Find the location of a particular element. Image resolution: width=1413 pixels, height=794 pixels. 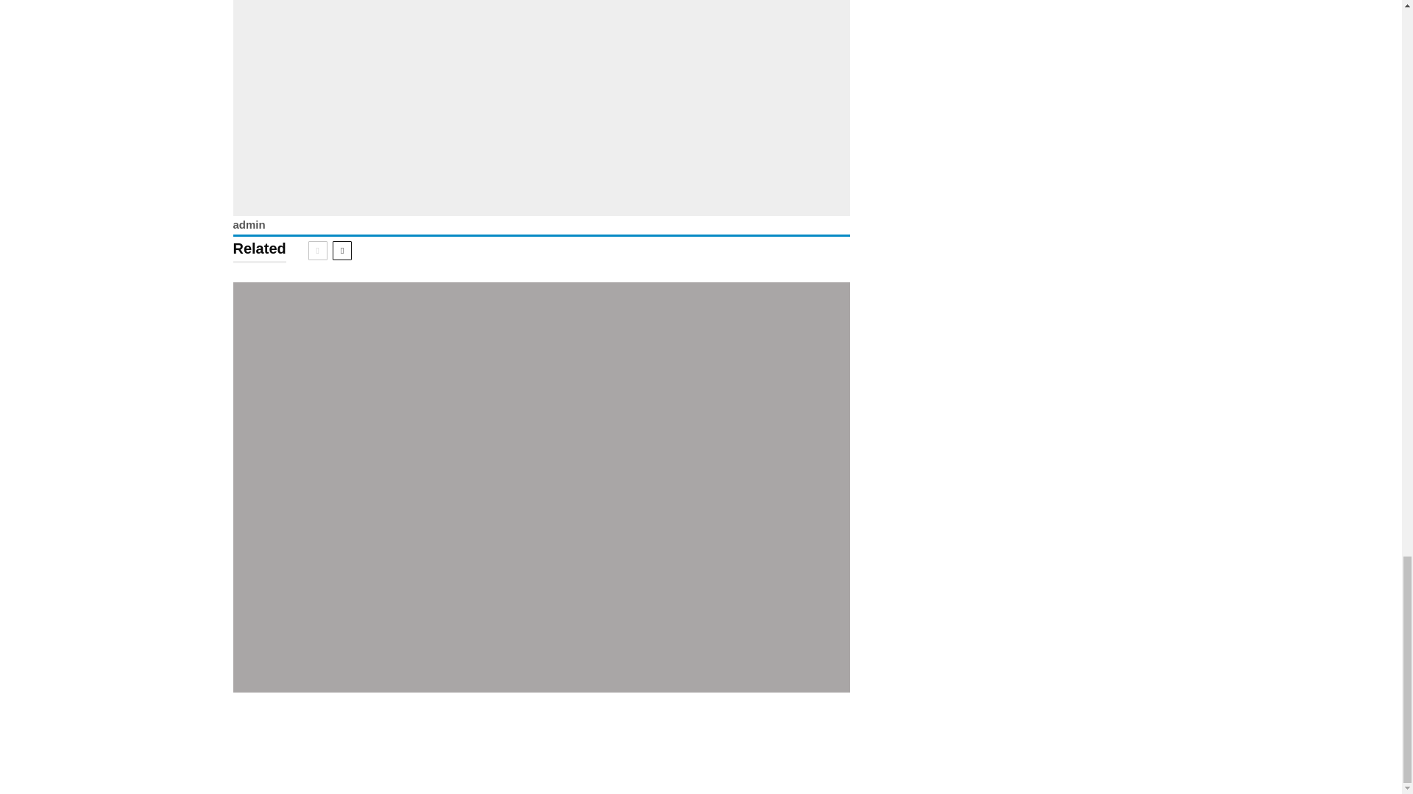

admin is located at coordinates (249, 225).